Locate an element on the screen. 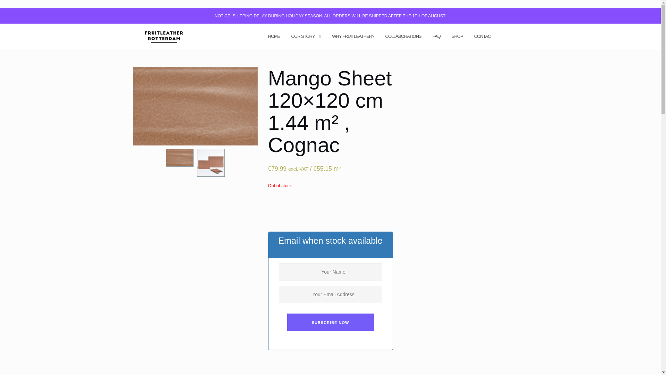 The height and width of the screenshot is (375, 666). SHOP is located at coordinates (457, 36).